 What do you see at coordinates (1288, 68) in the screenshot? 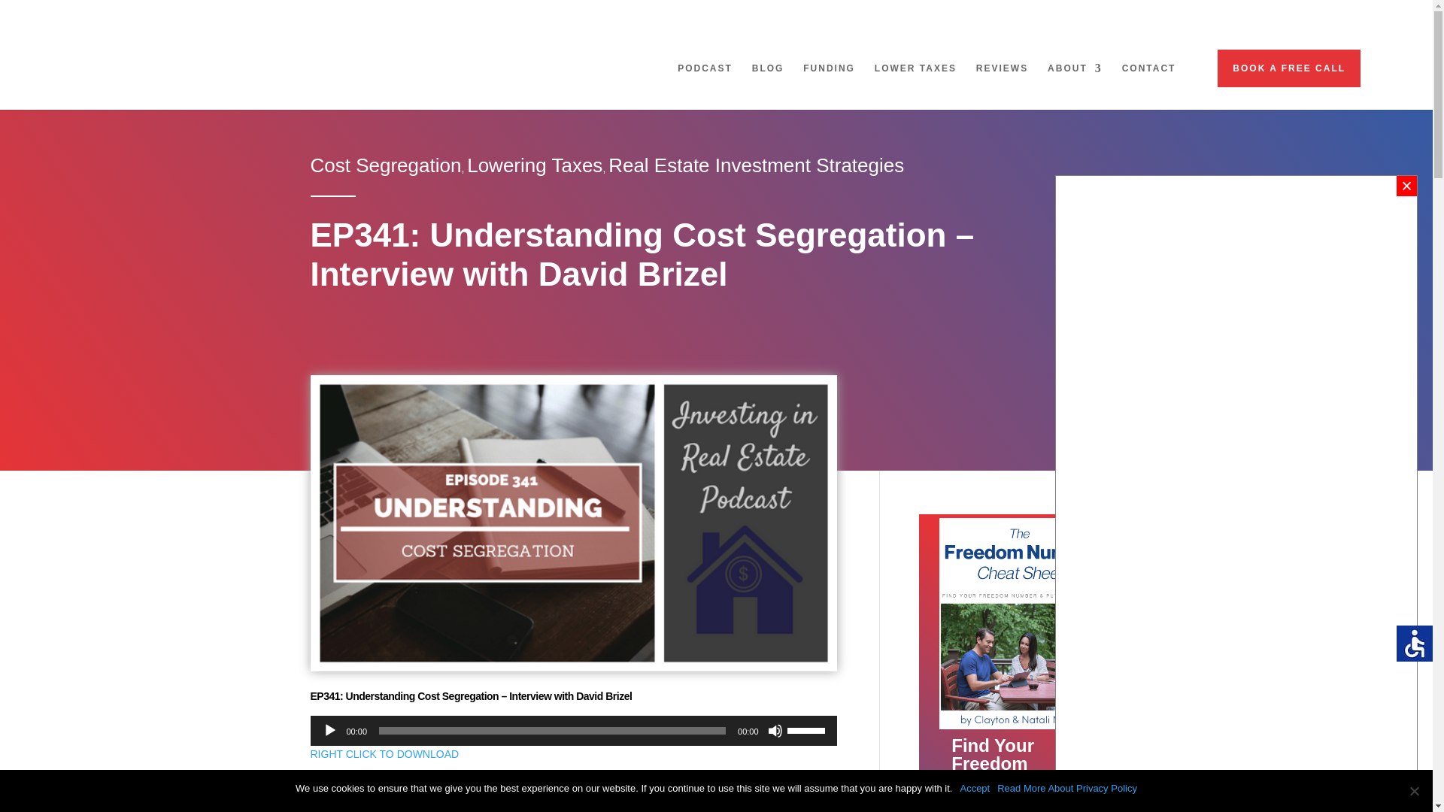
I see `BOOK A FREE CALL` at bounding box center [1288, 68].